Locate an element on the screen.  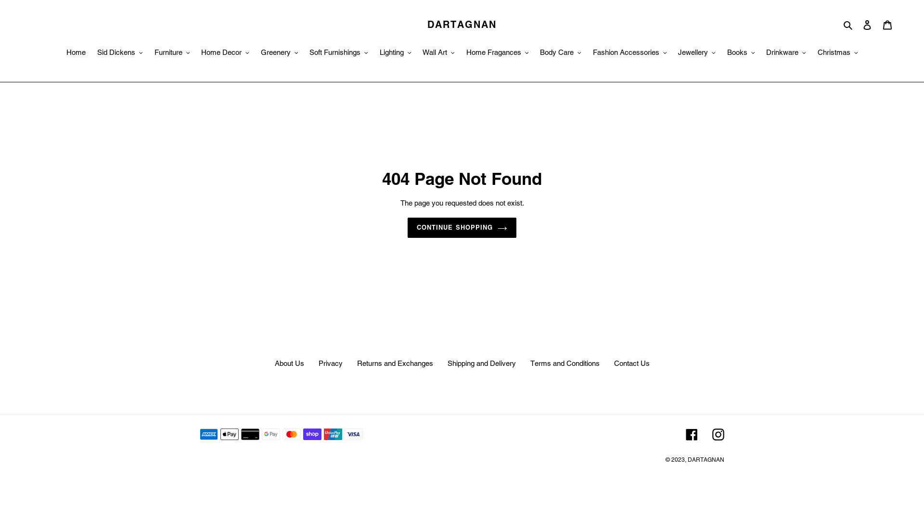
Home Decor is located at coordinates (225, 53).